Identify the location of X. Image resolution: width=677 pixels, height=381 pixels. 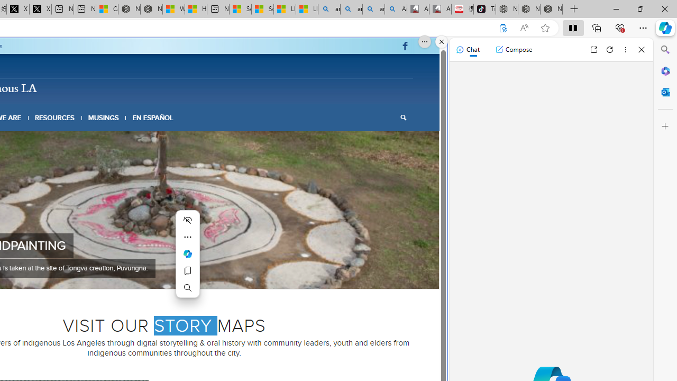
(40, 10).